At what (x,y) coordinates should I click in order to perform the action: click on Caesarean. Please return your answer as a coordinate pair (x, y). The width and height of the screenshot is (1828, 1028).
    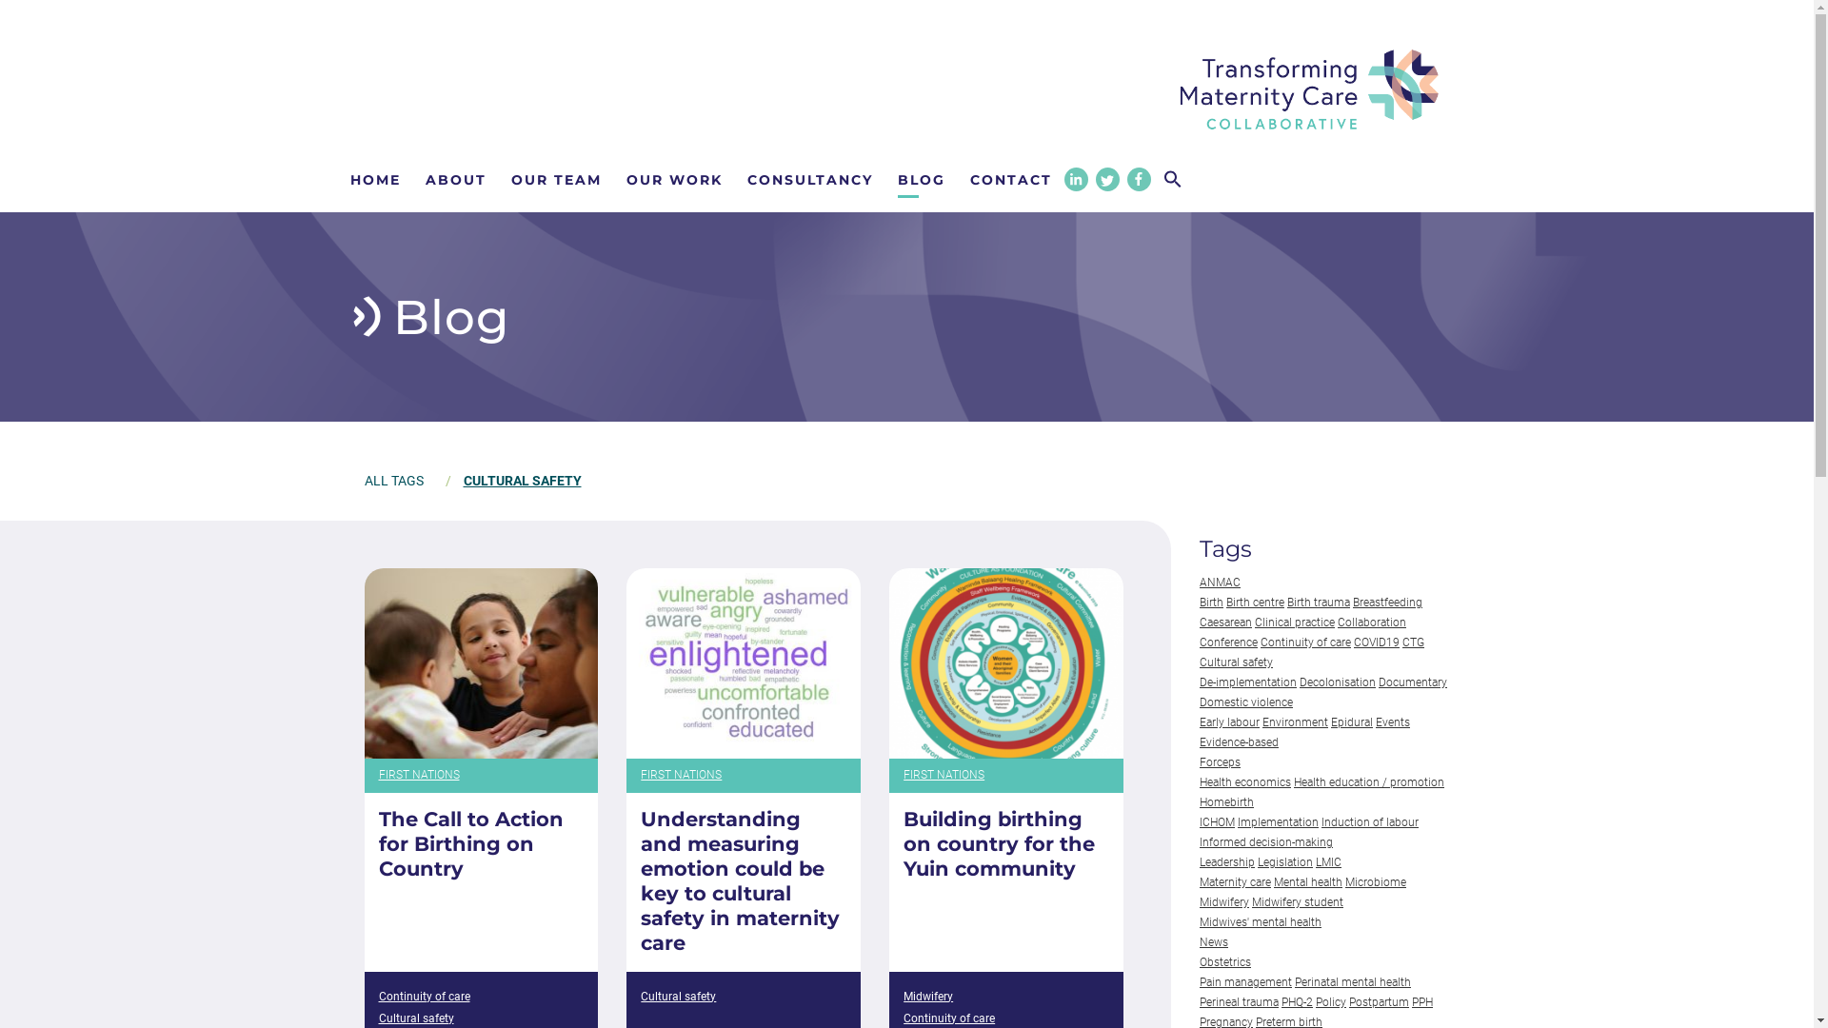
    Looking at the image, I should click on (1226, 623).